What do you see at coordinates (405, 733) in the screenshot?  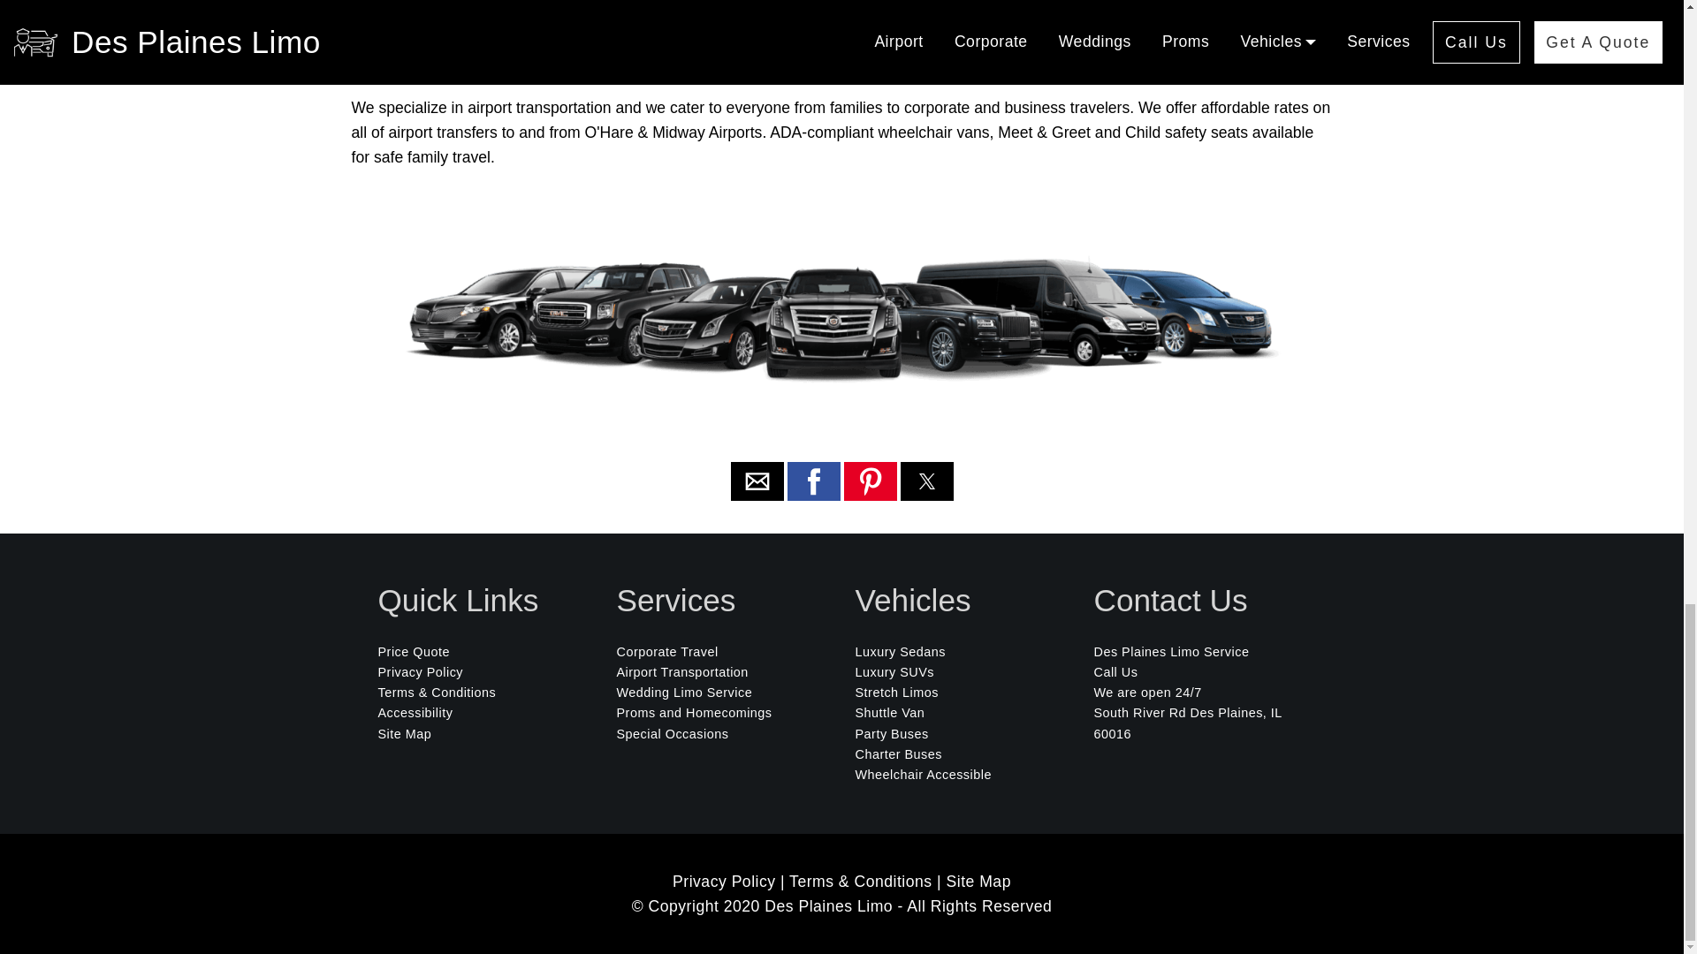 I see `Site Map` at bounding box center [405, 733].